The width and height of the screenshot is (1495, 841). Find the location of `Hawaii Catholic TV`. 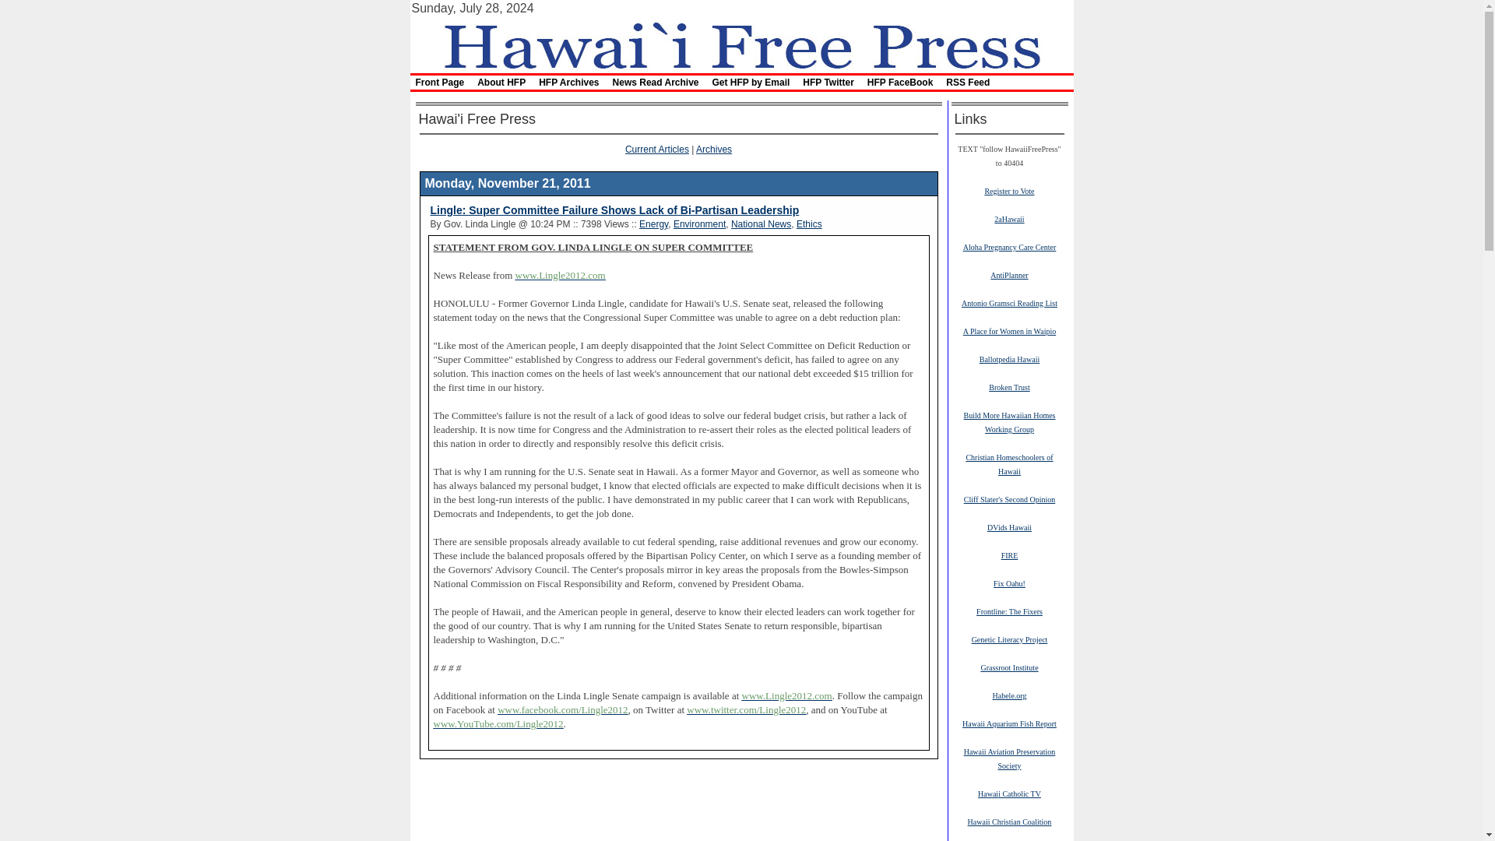

Hawaii Catholic TV is located at coordinates (1009, 793).